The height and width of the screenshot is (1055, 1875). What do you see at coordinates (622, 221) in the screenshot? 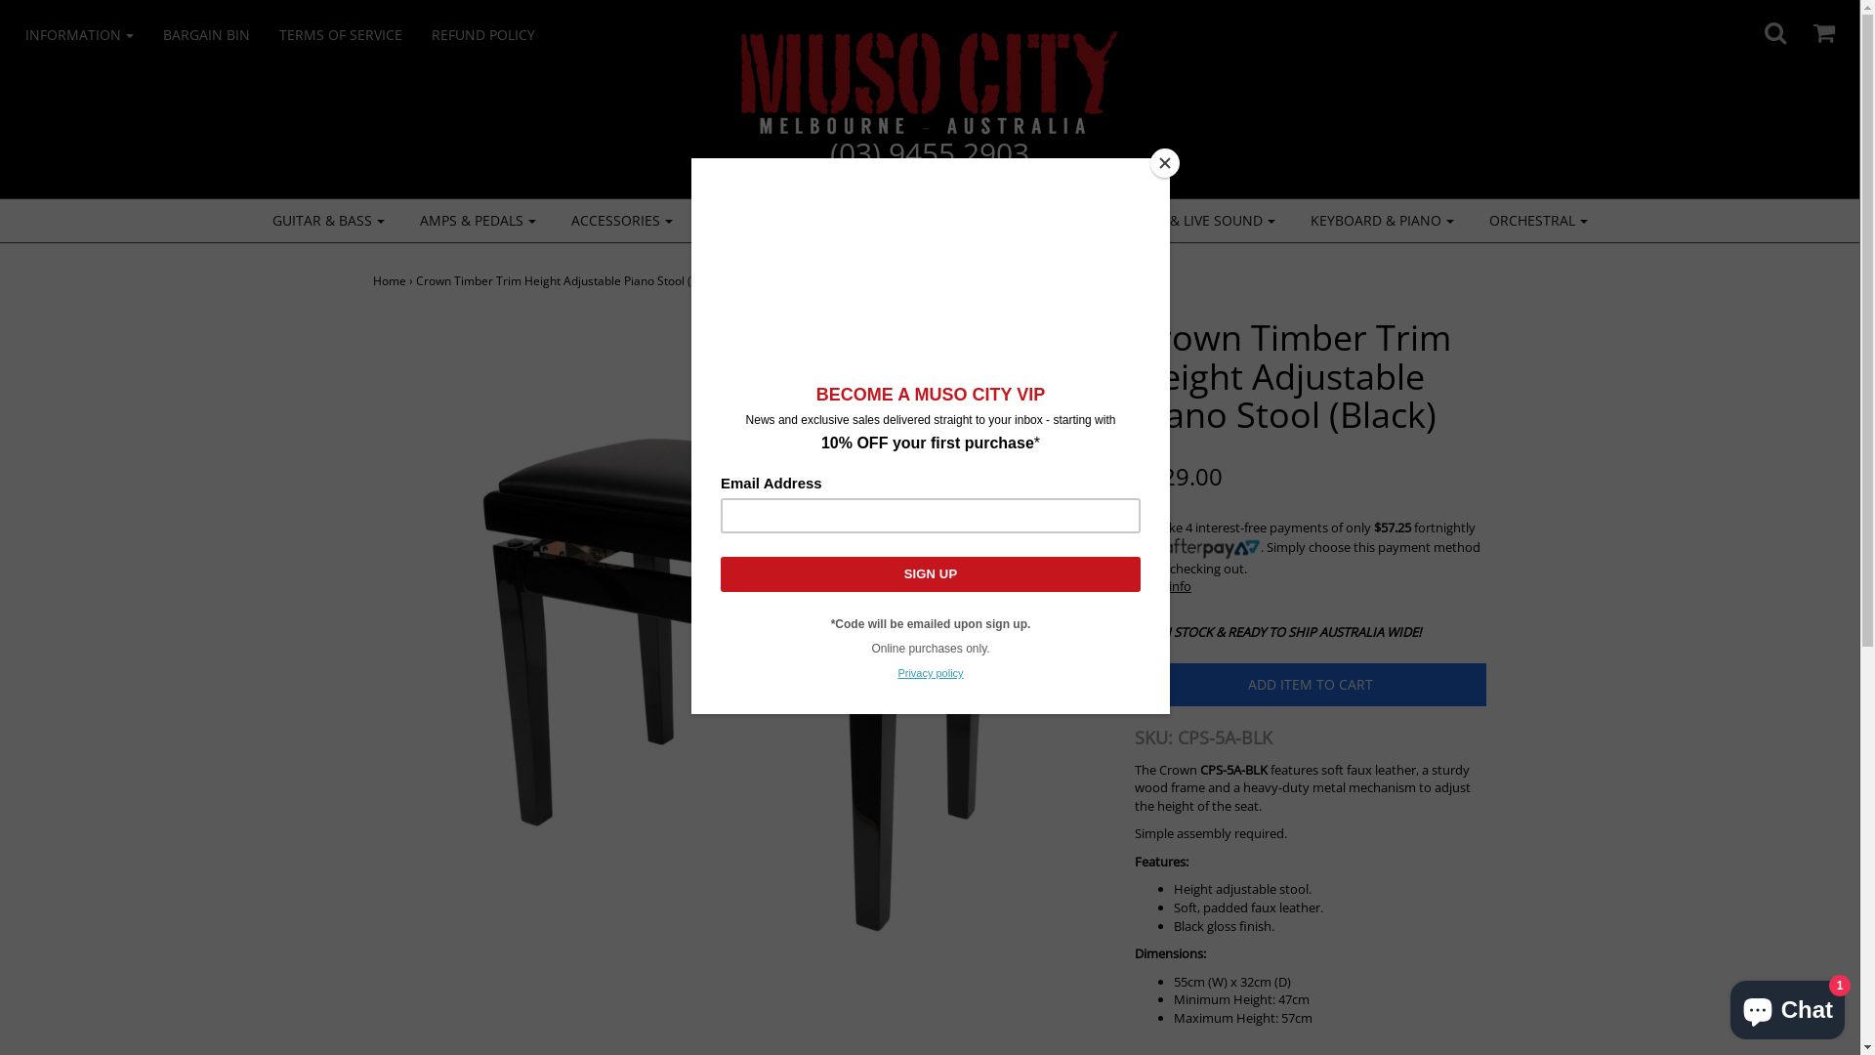
I see `ACCESSORIES` at bounding box center [622, 221].